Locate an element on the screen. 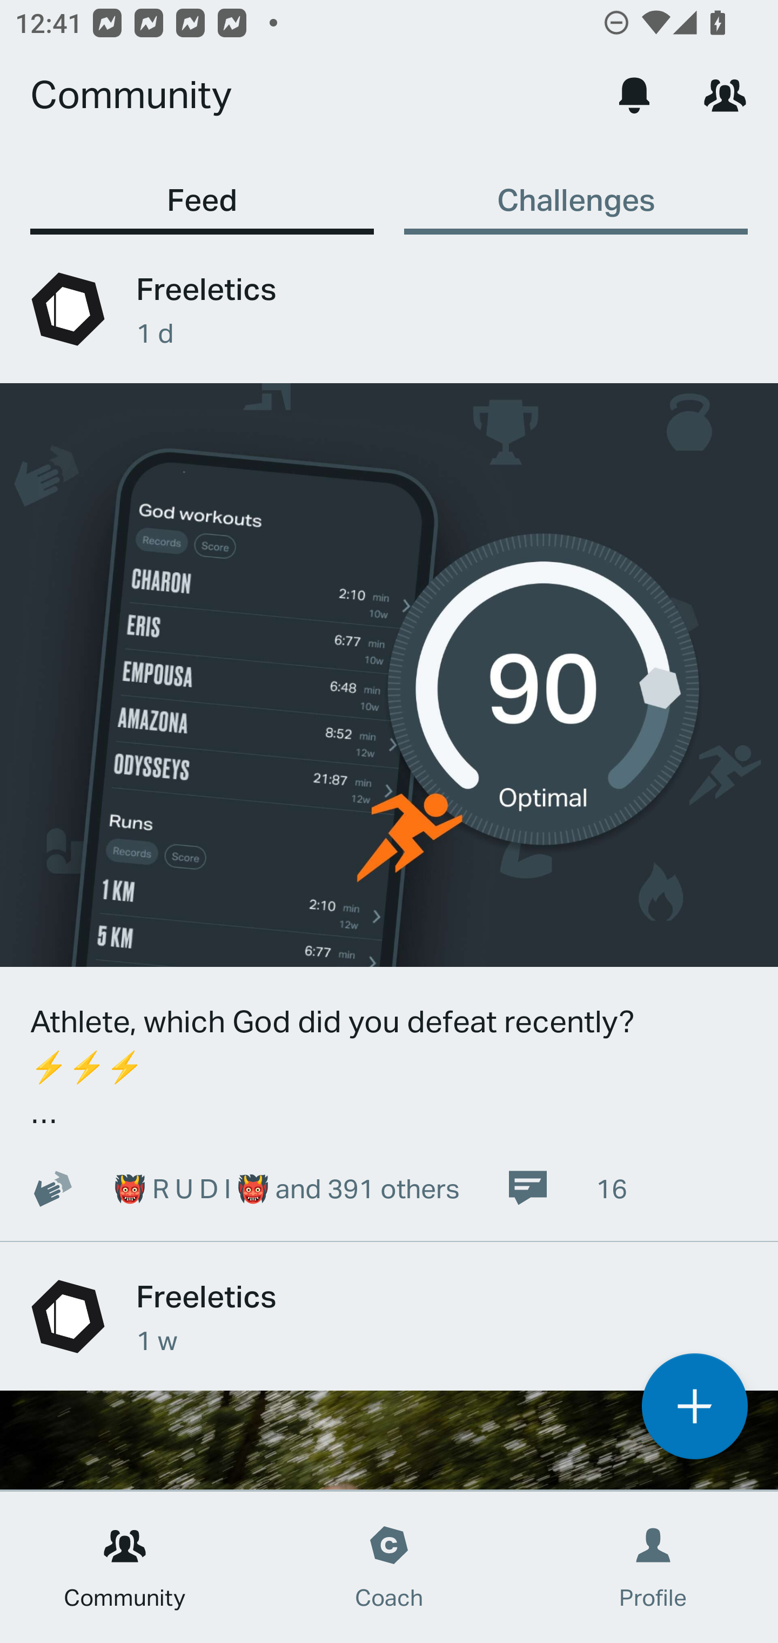  Coach is located at coordinates (389, 1567).